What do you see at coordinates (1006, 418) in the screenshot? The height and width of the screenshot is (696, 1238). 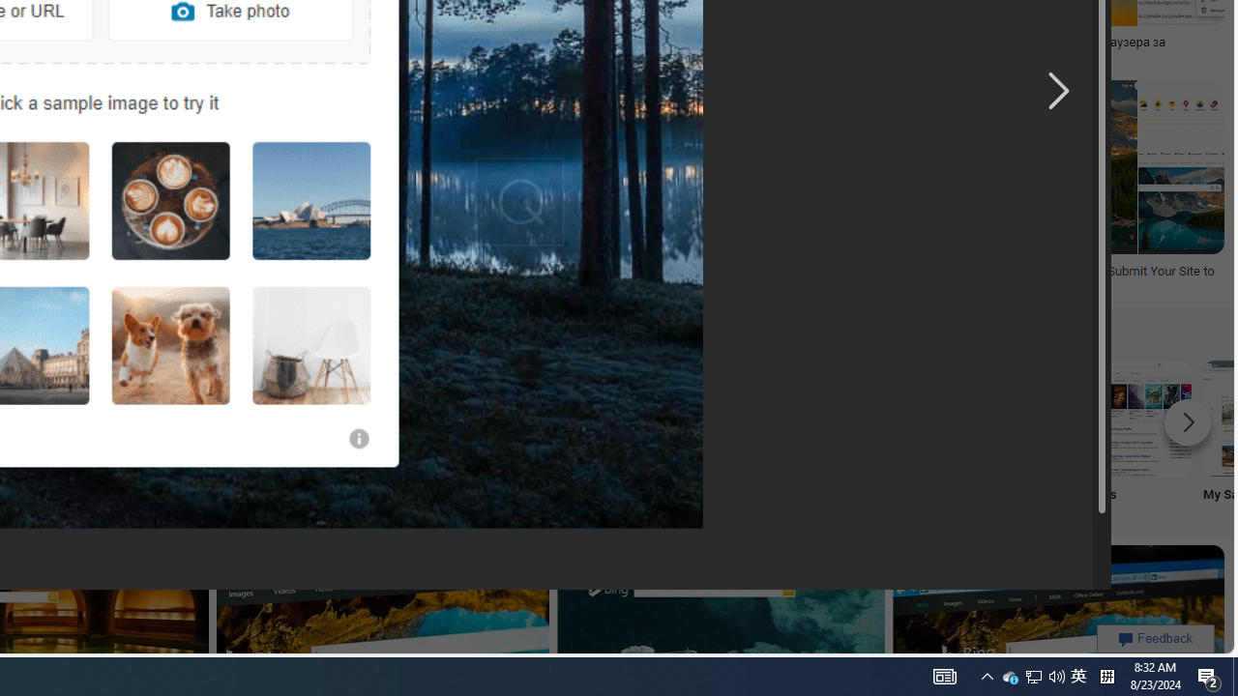 I see `Bing Search Tricks` at bounding box center [1006, 418].